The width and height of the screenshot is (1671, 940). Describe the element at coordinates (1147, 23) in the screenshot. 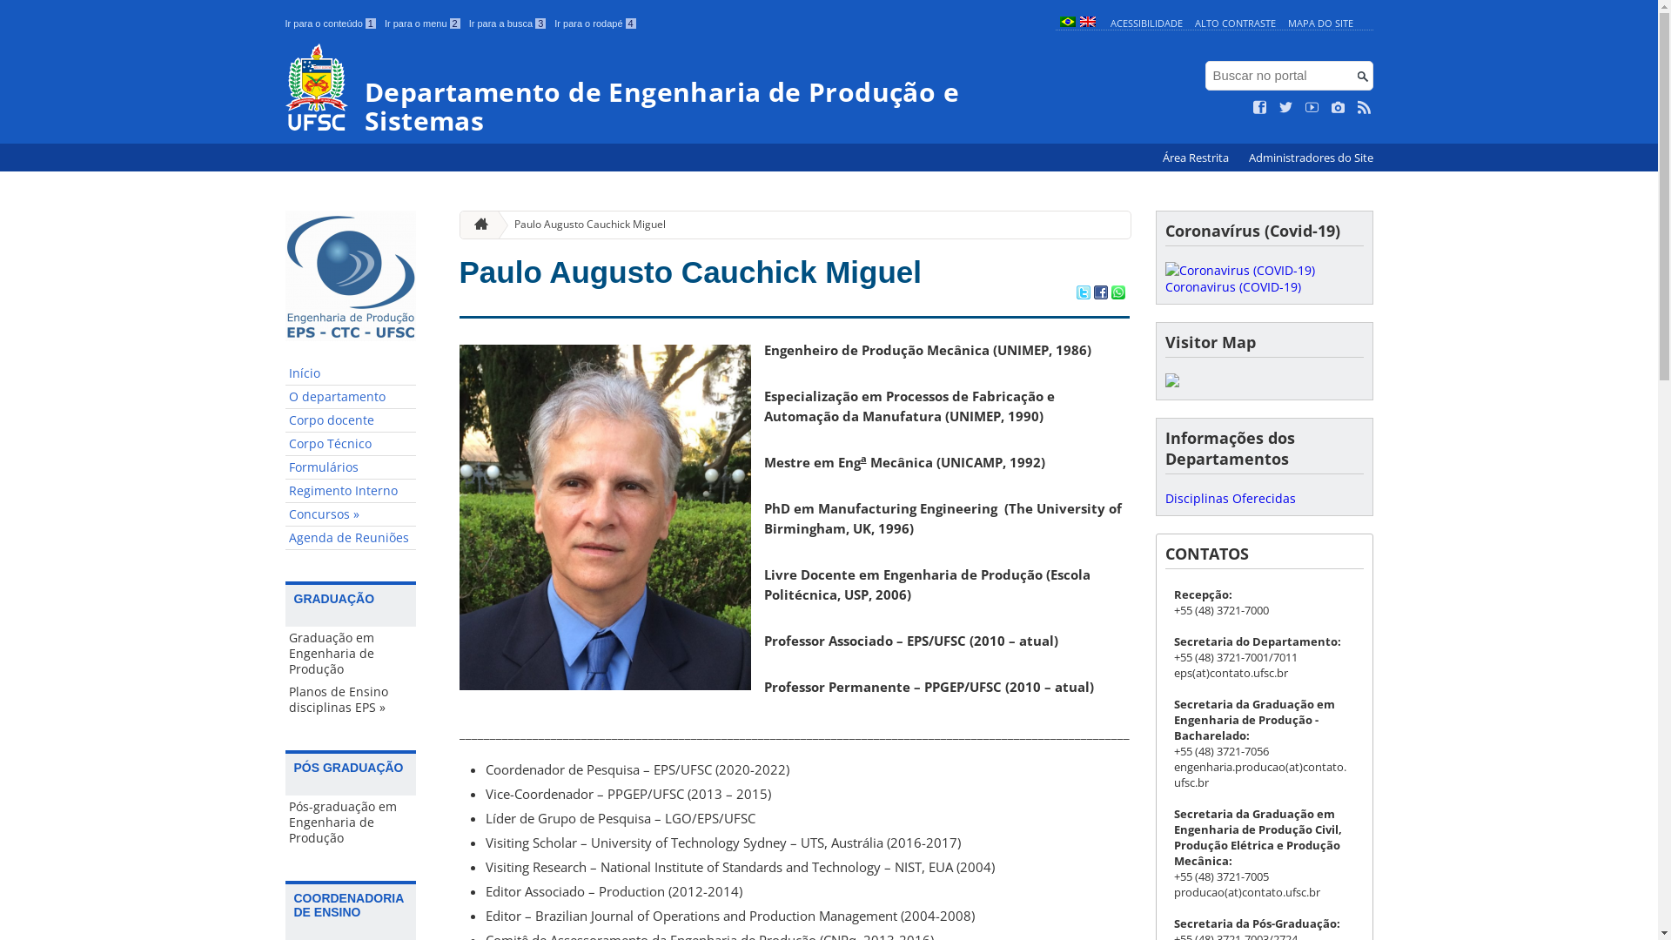

I see `ACESSIBILIDADE` at that location.